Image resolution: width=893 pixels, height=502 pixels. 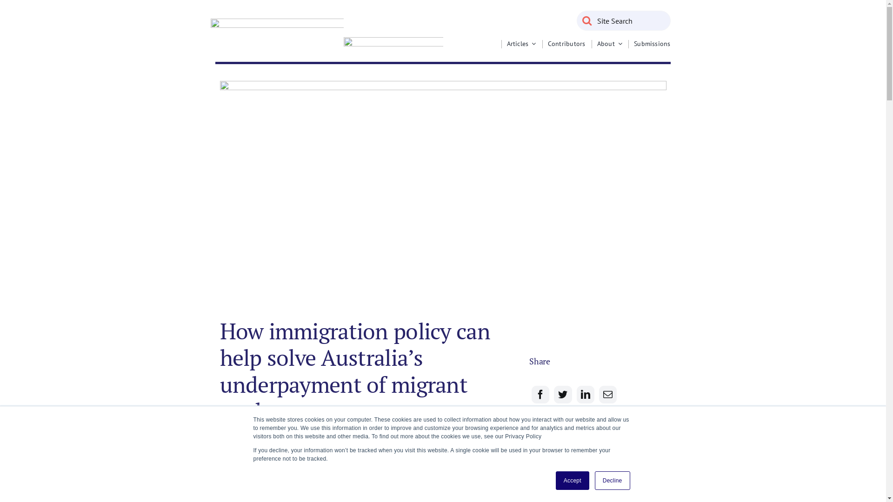 I want to click on Facebook, so click(x=540, y=395).